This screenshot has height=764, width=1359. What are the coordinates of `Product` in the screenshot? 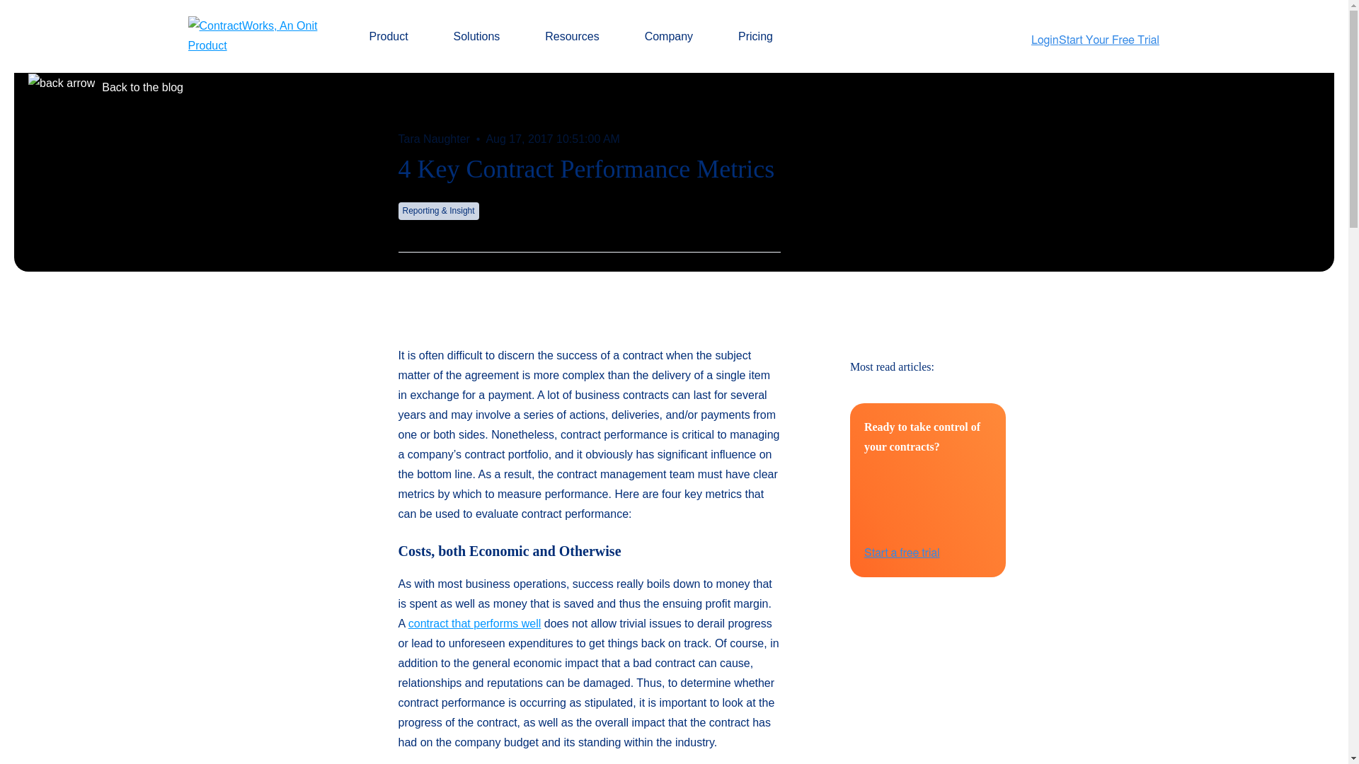 It's located at (395, 36).